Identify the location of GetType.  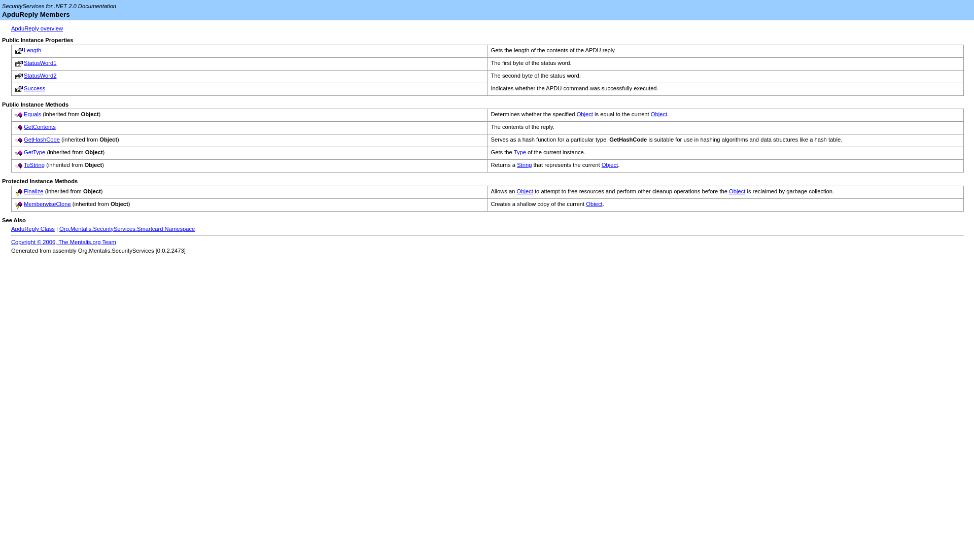
(34, 152).